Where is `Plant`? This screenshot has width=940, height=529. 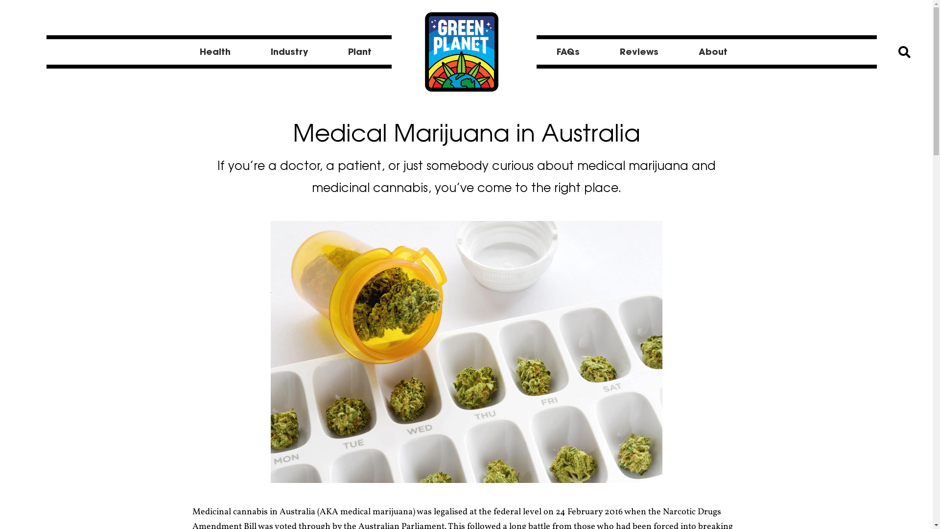
Plant is located at coordinates (360, 52).